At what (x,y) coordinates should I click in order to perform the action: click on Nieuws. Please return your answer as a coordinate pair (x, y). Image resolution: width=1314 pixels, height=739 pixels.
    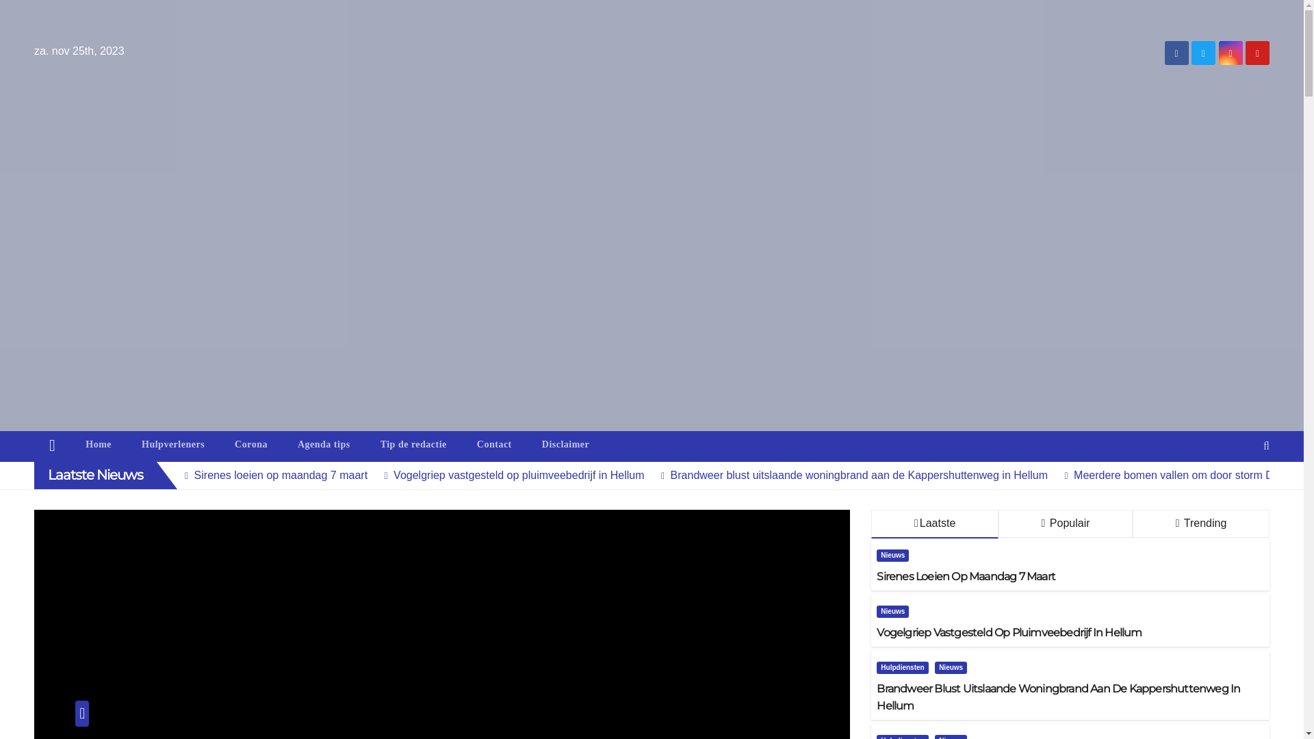
    Looking at the image, I should click on (892, 611).